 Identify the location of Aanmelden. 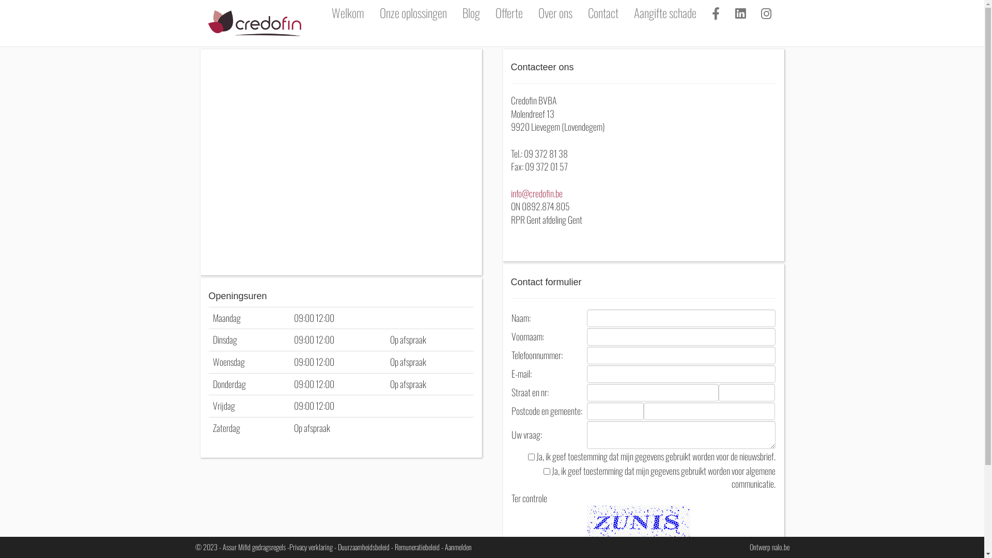
(458, 547).